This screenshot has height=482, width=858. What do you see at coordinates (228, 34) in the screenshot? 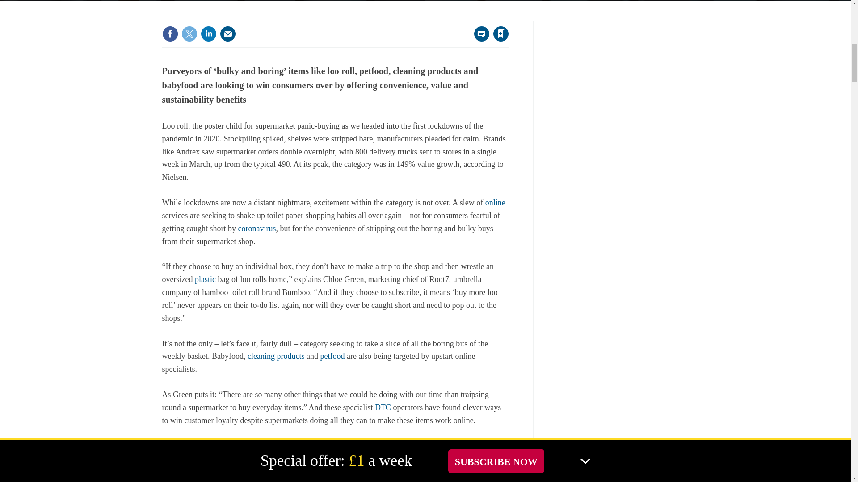
I see `Email this article` at bounding box center [228, 34].